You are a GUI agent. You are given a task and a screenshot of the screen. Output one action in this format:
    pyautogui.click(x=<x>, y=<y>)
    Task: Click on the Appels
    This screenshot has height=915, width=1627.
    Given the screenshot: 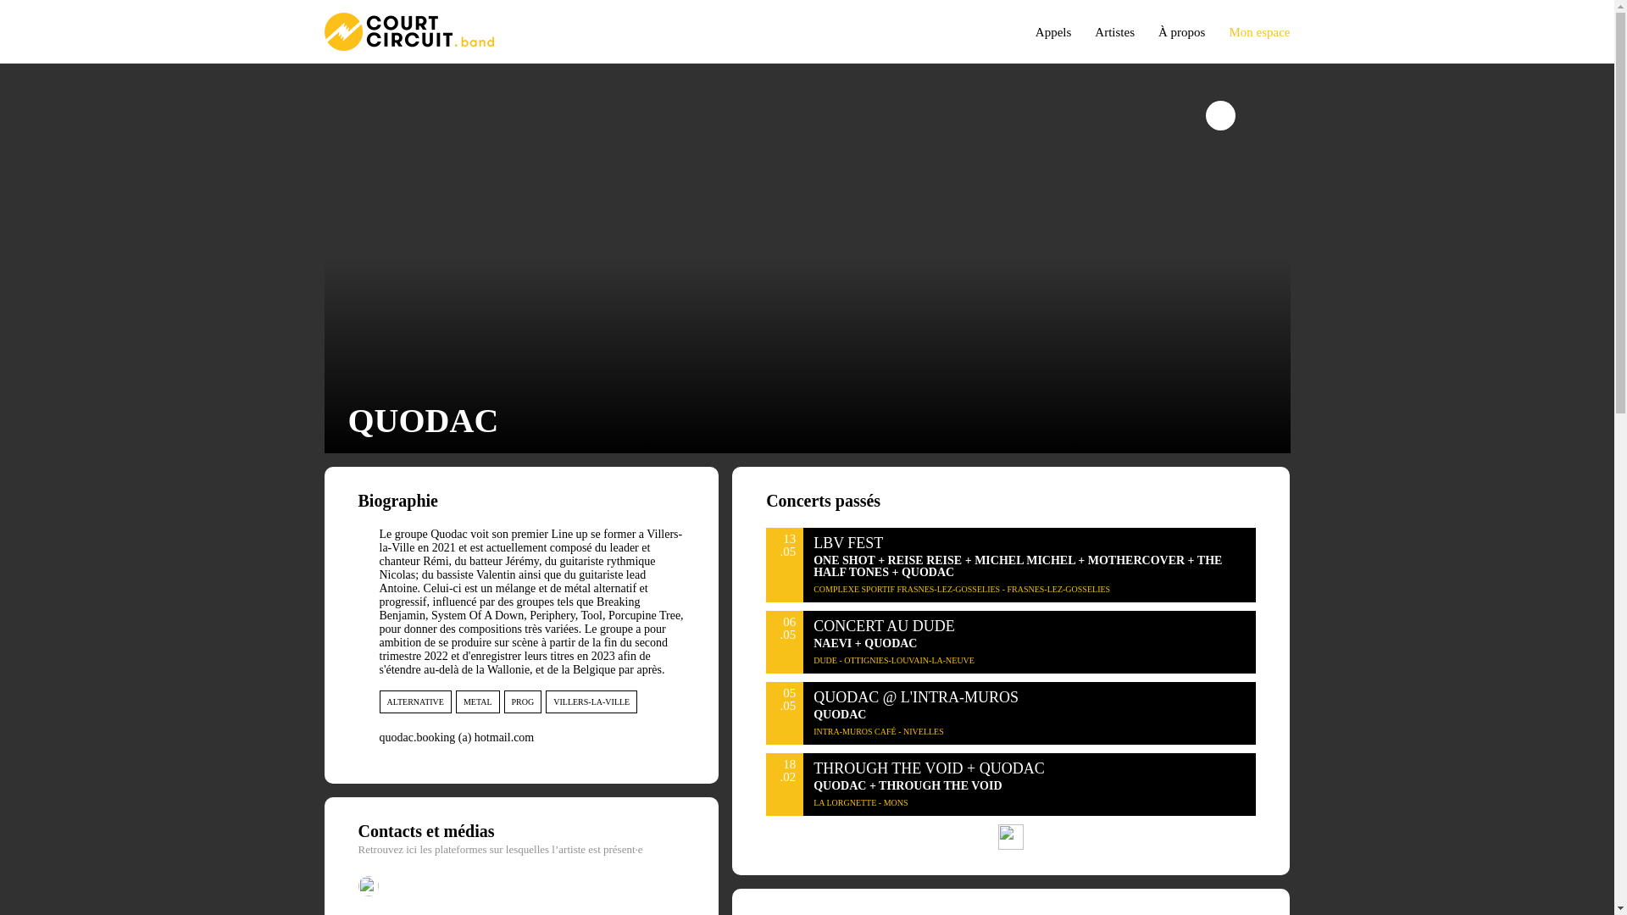 What is the action you would take?
    pyautogui.click(x=1046, y=30)
    